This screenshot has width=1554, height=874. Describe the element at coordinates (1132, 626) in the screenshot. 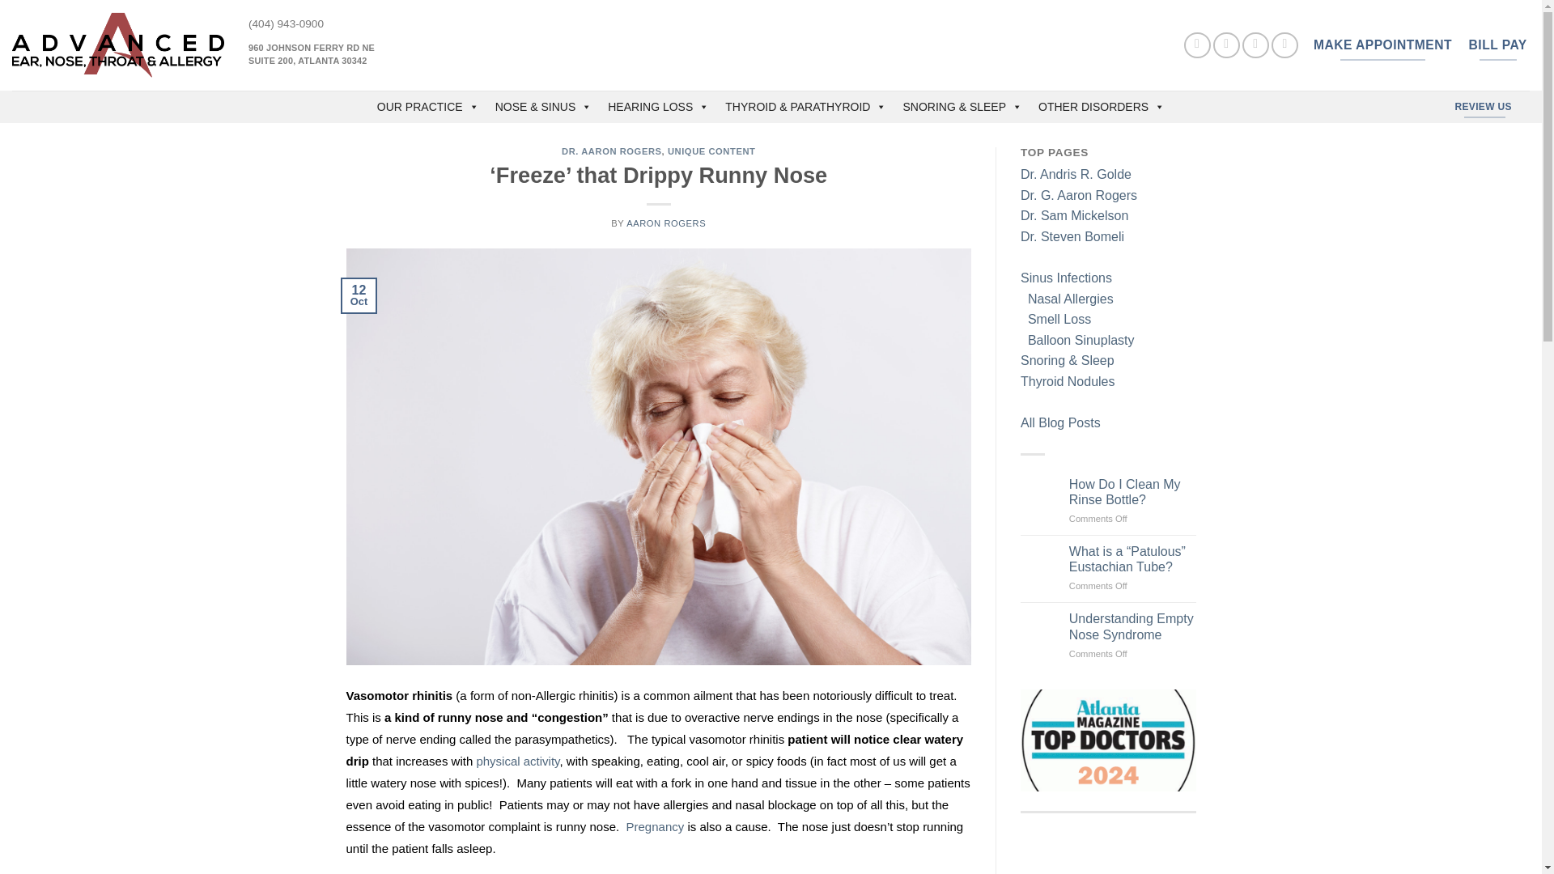

I see `OUR PRACTICE` at that location.